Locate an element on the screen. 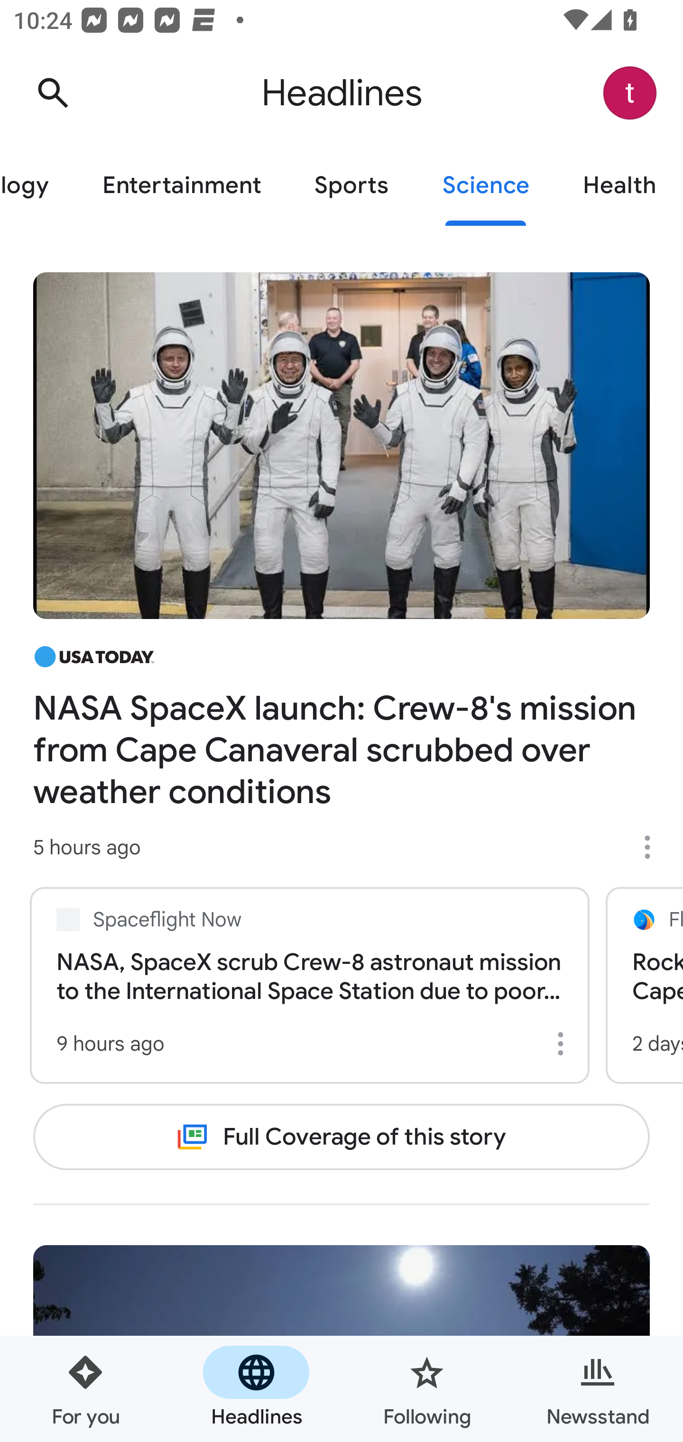 This screenshot has height=1442, width=683. More options is located at coordinates (563, 1044).